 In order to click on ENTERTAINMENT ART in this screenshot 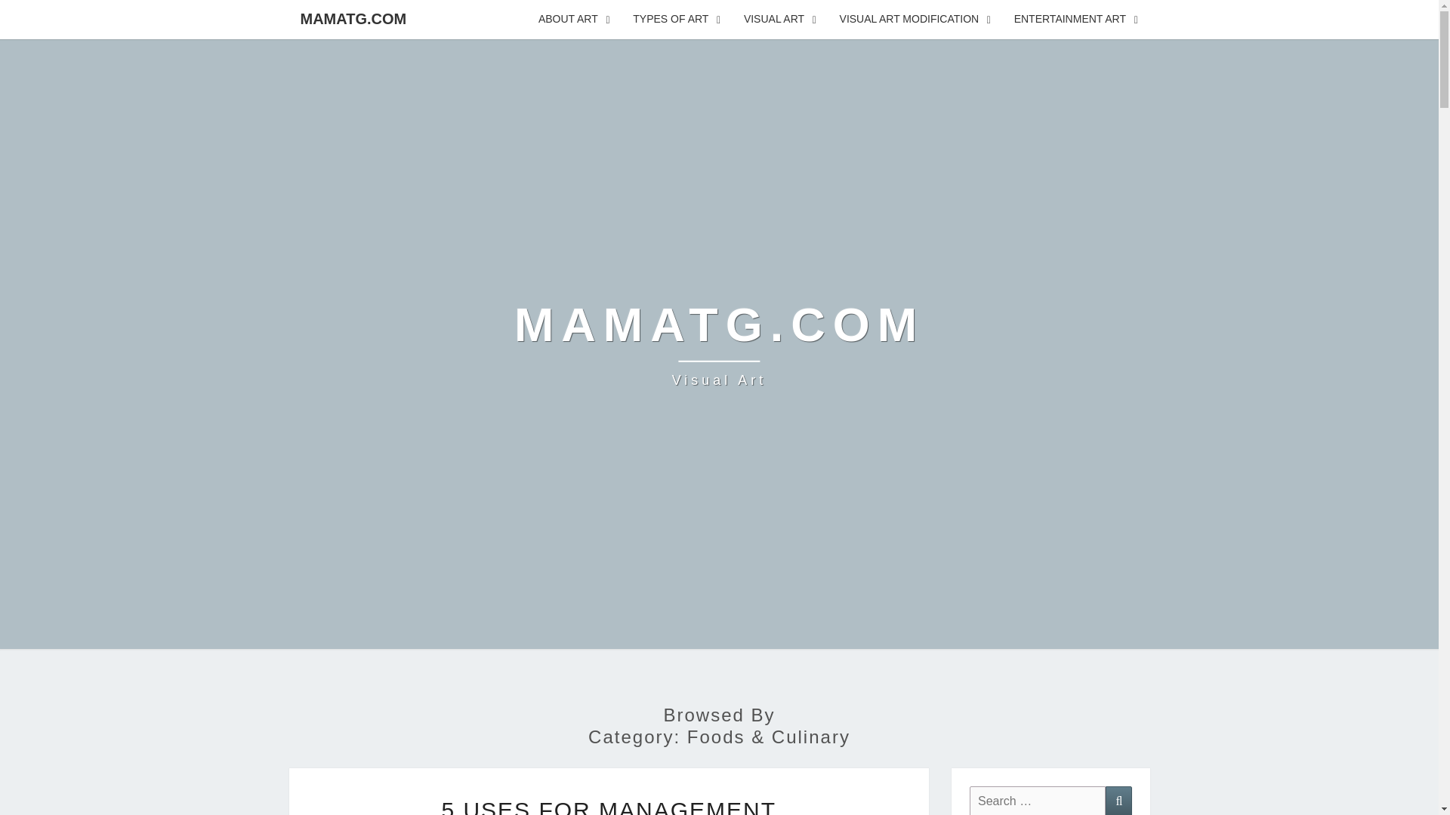, I will do `click(1076, 20)`.